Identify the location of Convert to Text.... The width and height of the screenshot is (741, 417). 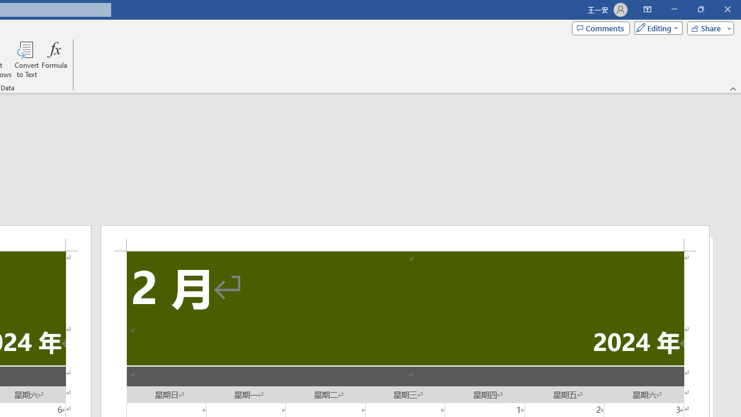
(27, 59).